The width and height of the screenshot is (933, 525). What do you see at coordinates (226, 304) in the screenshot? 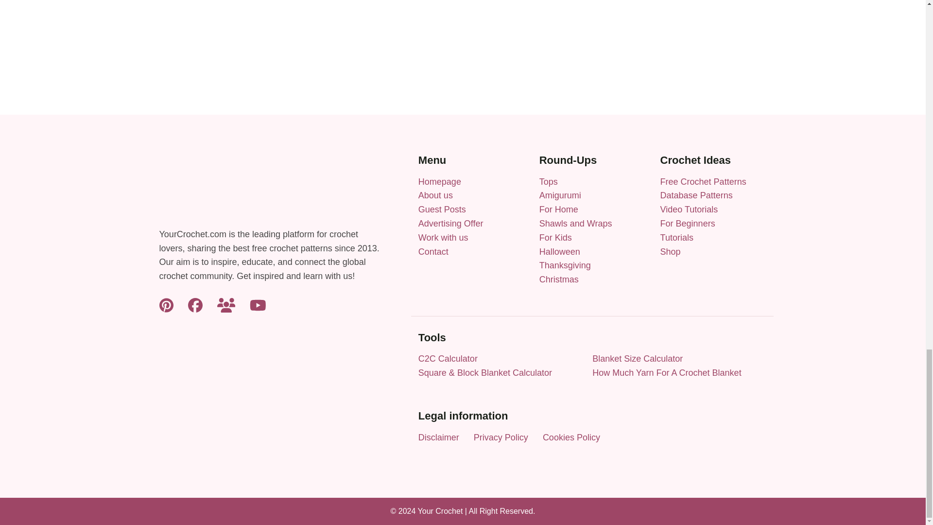
I see `Facebook Group YourCrochet` at bounding box center [226, 304].